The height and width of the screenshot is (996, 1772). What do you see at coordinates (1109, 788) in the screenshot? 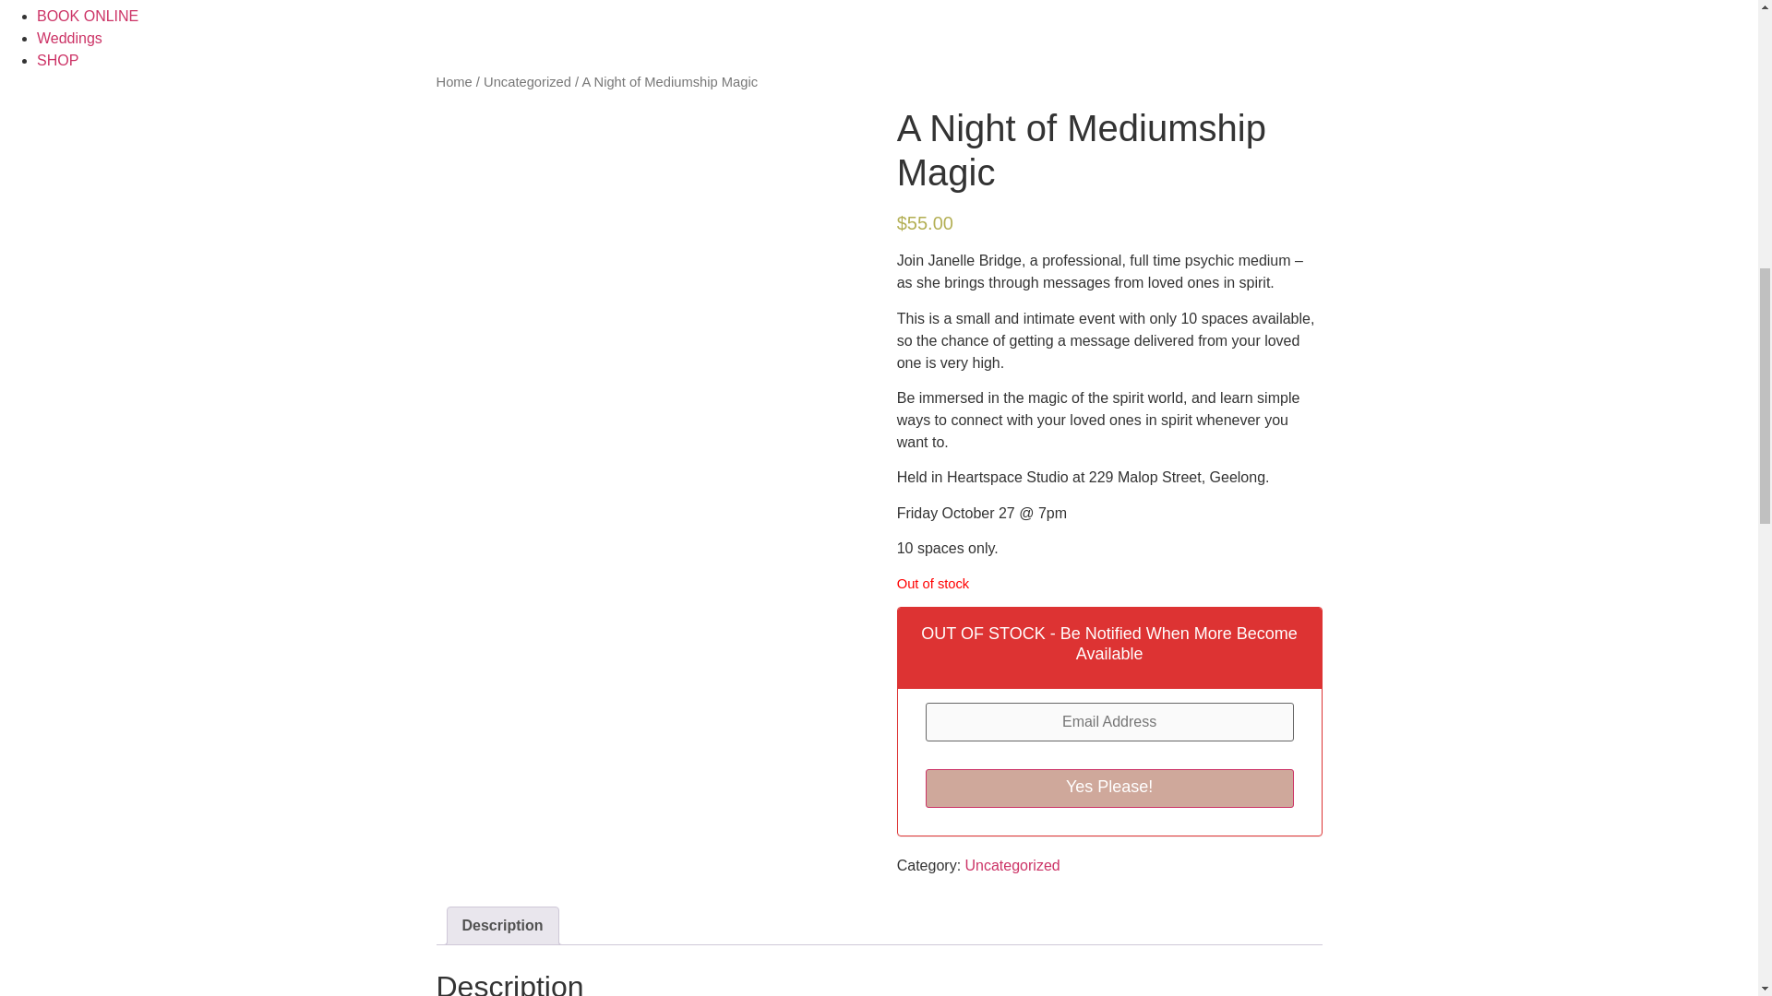
I see `Yes Please!` at bounding box center [1109, 788].